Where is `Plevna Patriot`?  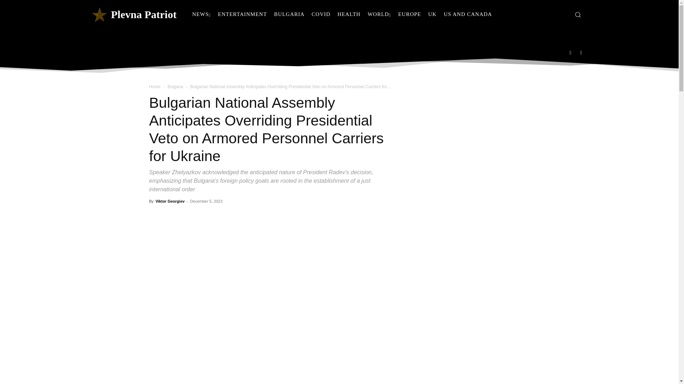
Plevna Patriot is located at coordinates (134, 14).